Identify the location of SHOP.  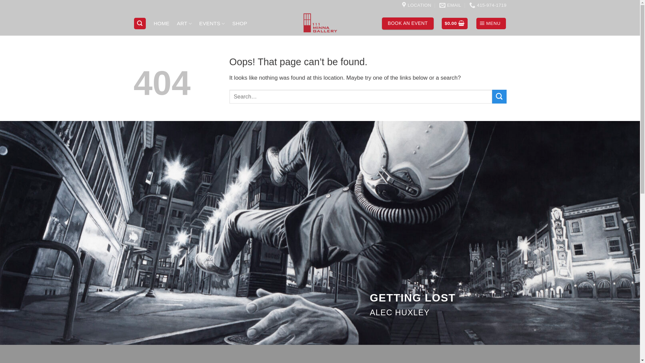
(240, 24).